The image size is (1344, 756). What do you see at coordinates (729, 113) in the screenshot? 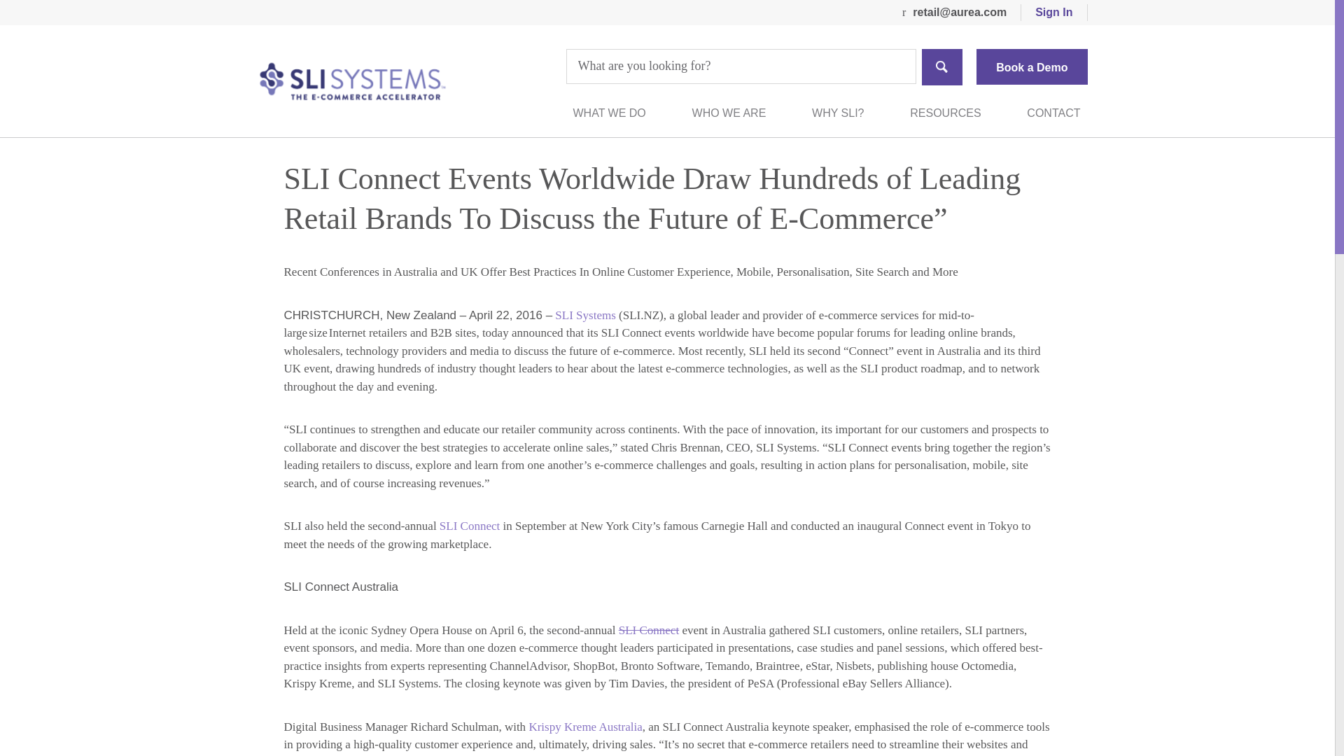
I see `WHO WE ARE` at bounding box center [729, 113].